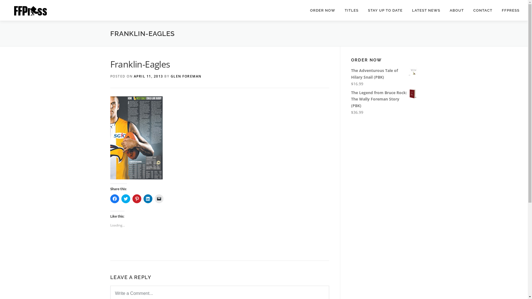  Describe the element at coordinates (186, 76) in the screenshot. I see `GLEN FOREMAN` at that location.